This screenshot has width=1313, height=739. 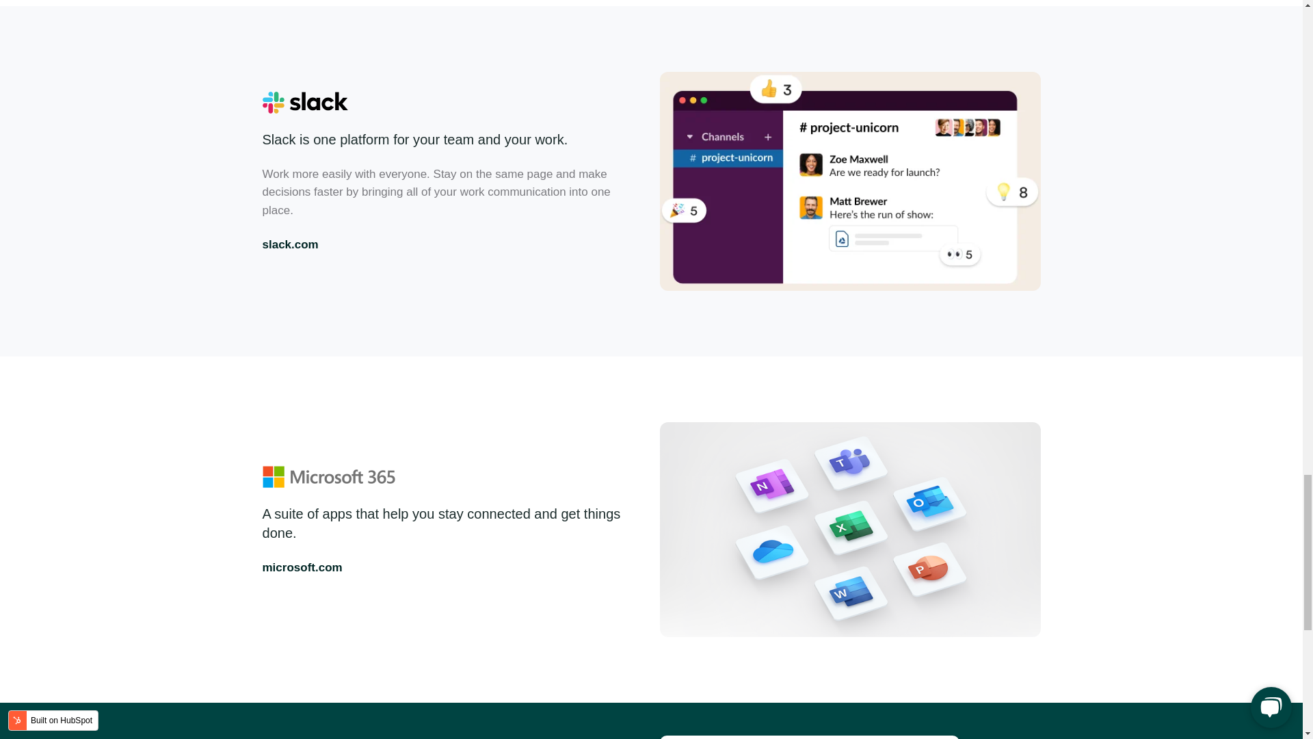 What do you see at coordinates (302, 567) in the screenshot?
I see `microsoft.com` at bounding box center [302, 567].